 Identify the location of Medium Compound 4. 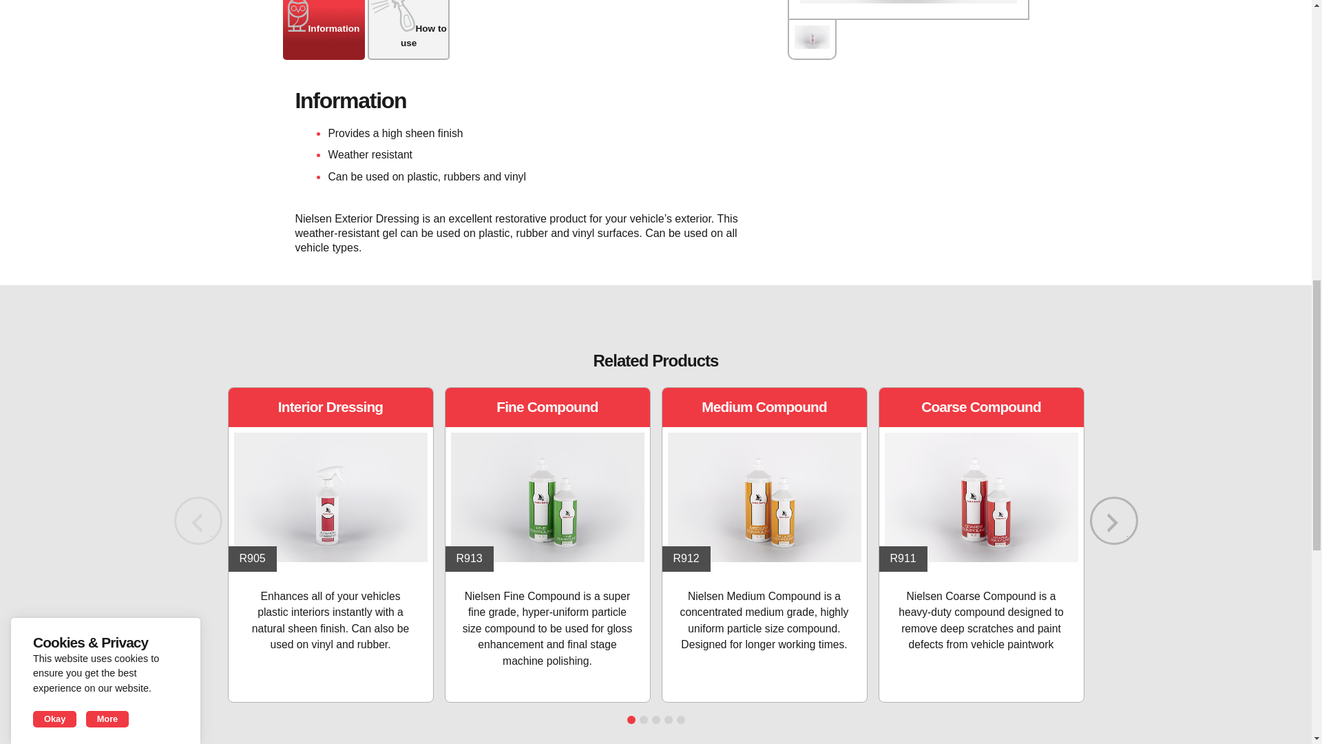
(764, 497).